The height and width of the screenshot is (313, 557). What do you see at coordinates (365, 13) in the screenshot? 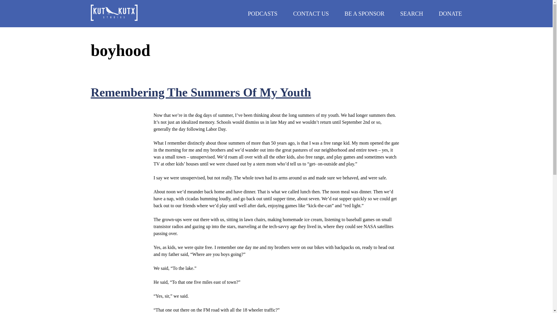
I see `BE A SPONSOR` at bounding box center [365, 13].